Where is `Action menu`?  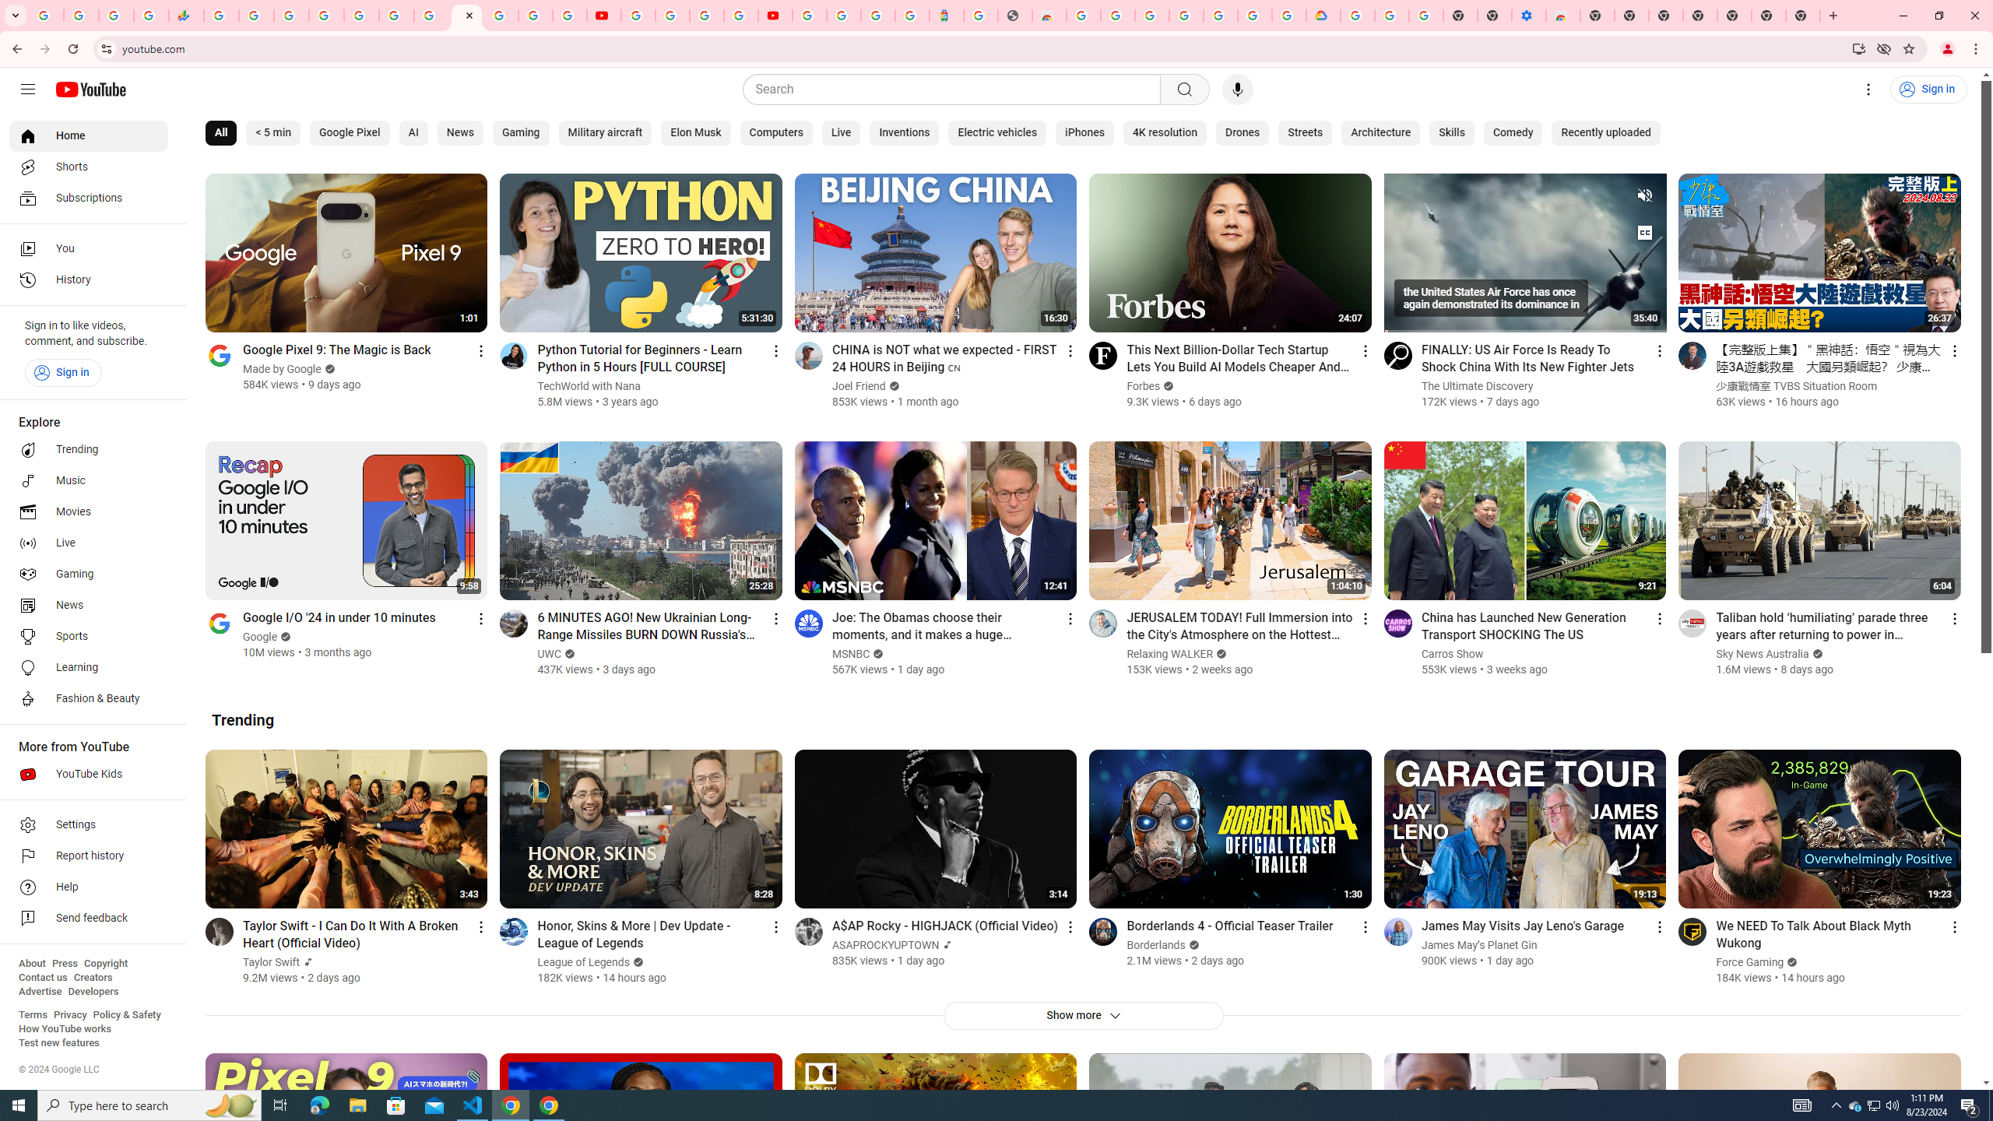
Action menu is located at coordinates (1954, 926).